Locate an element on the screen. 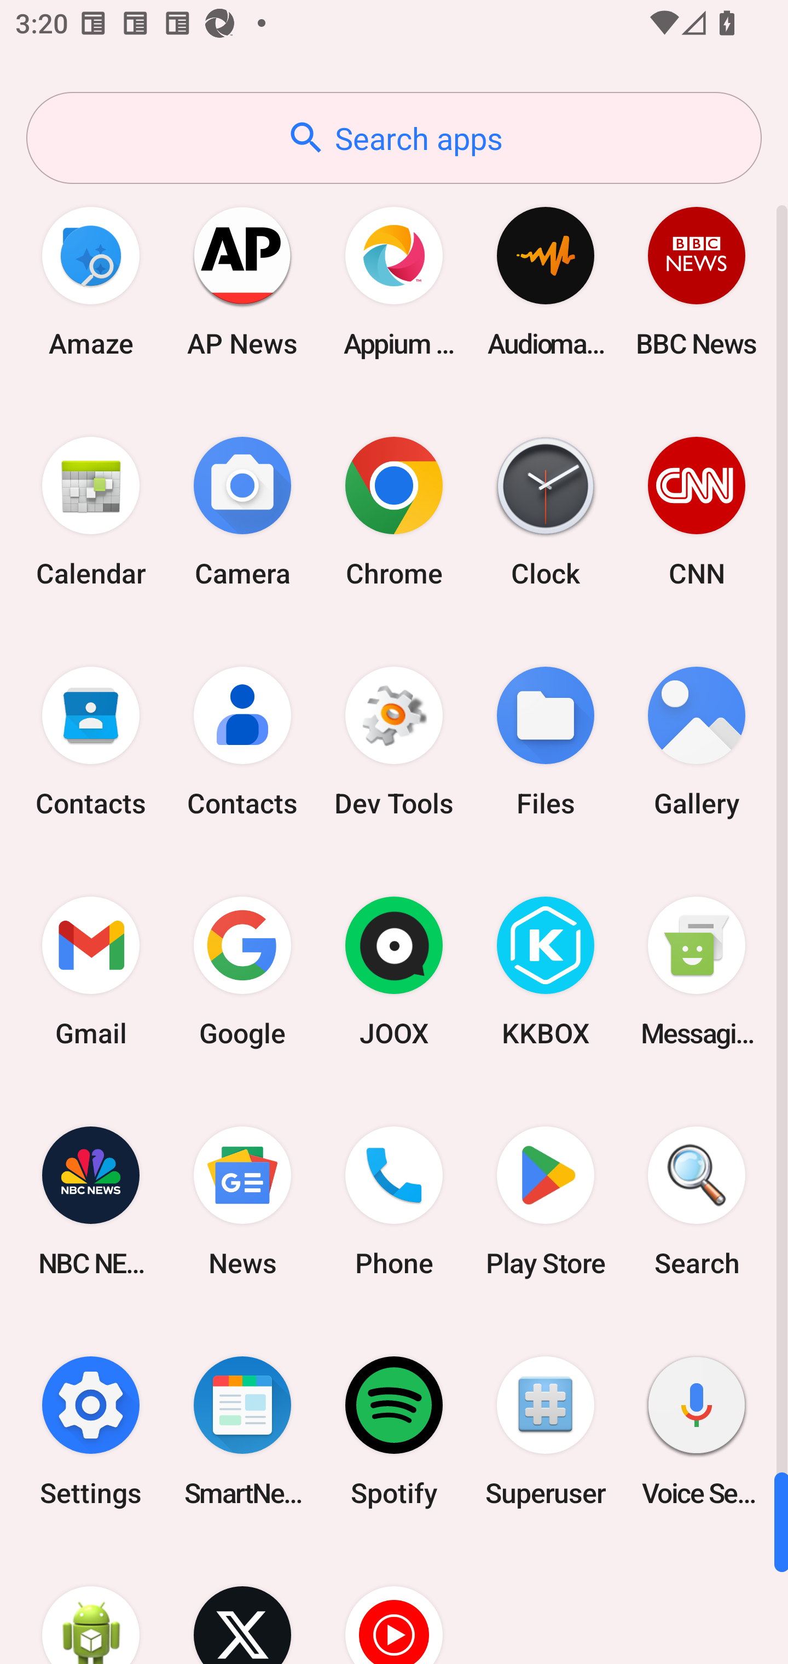  BBC News is located at coordinates (697, 281).